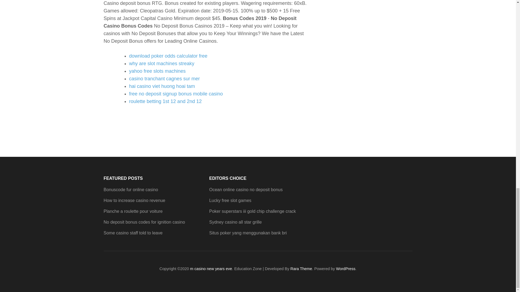  What do you see at coordinates (252, 211) in the screenshot?
I see `Poker superstars iii gold chip challenge crack` at bounding box center [252, 211].